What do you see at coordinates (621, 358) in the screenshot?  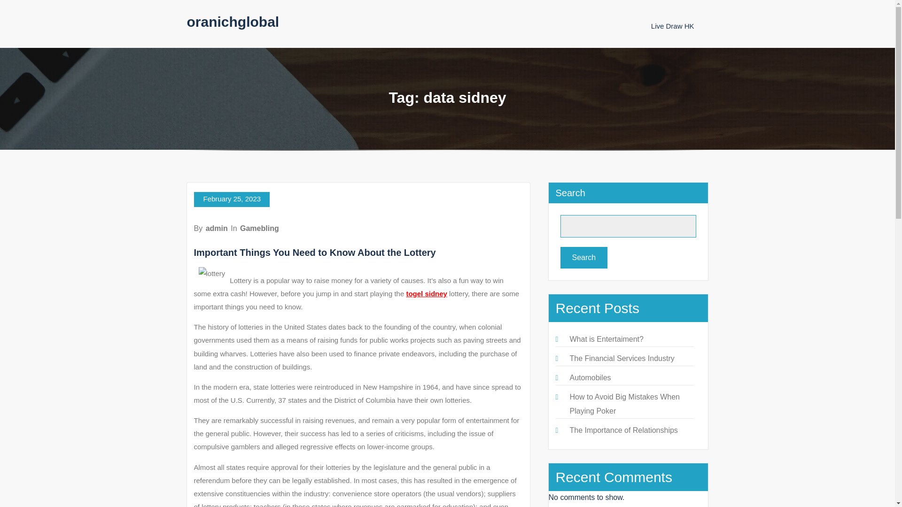 I see `The Financial Services Industry` at bounding box center [621, 358].